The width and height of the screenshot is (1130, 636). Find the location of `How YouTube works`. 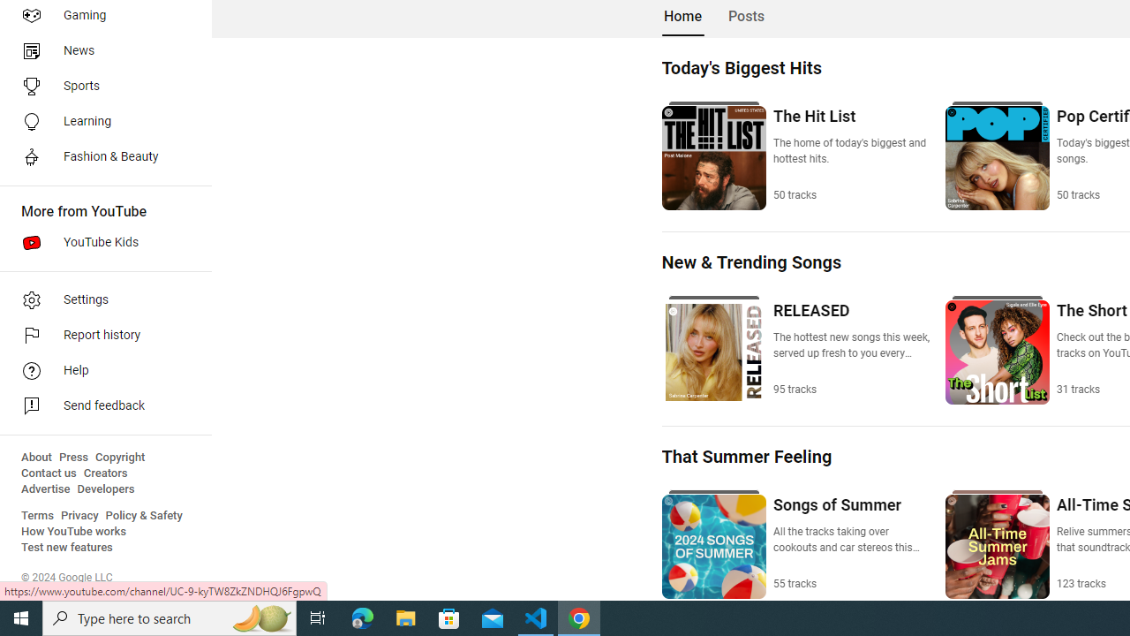

How YouTube works is located at coordinates (74, 532).